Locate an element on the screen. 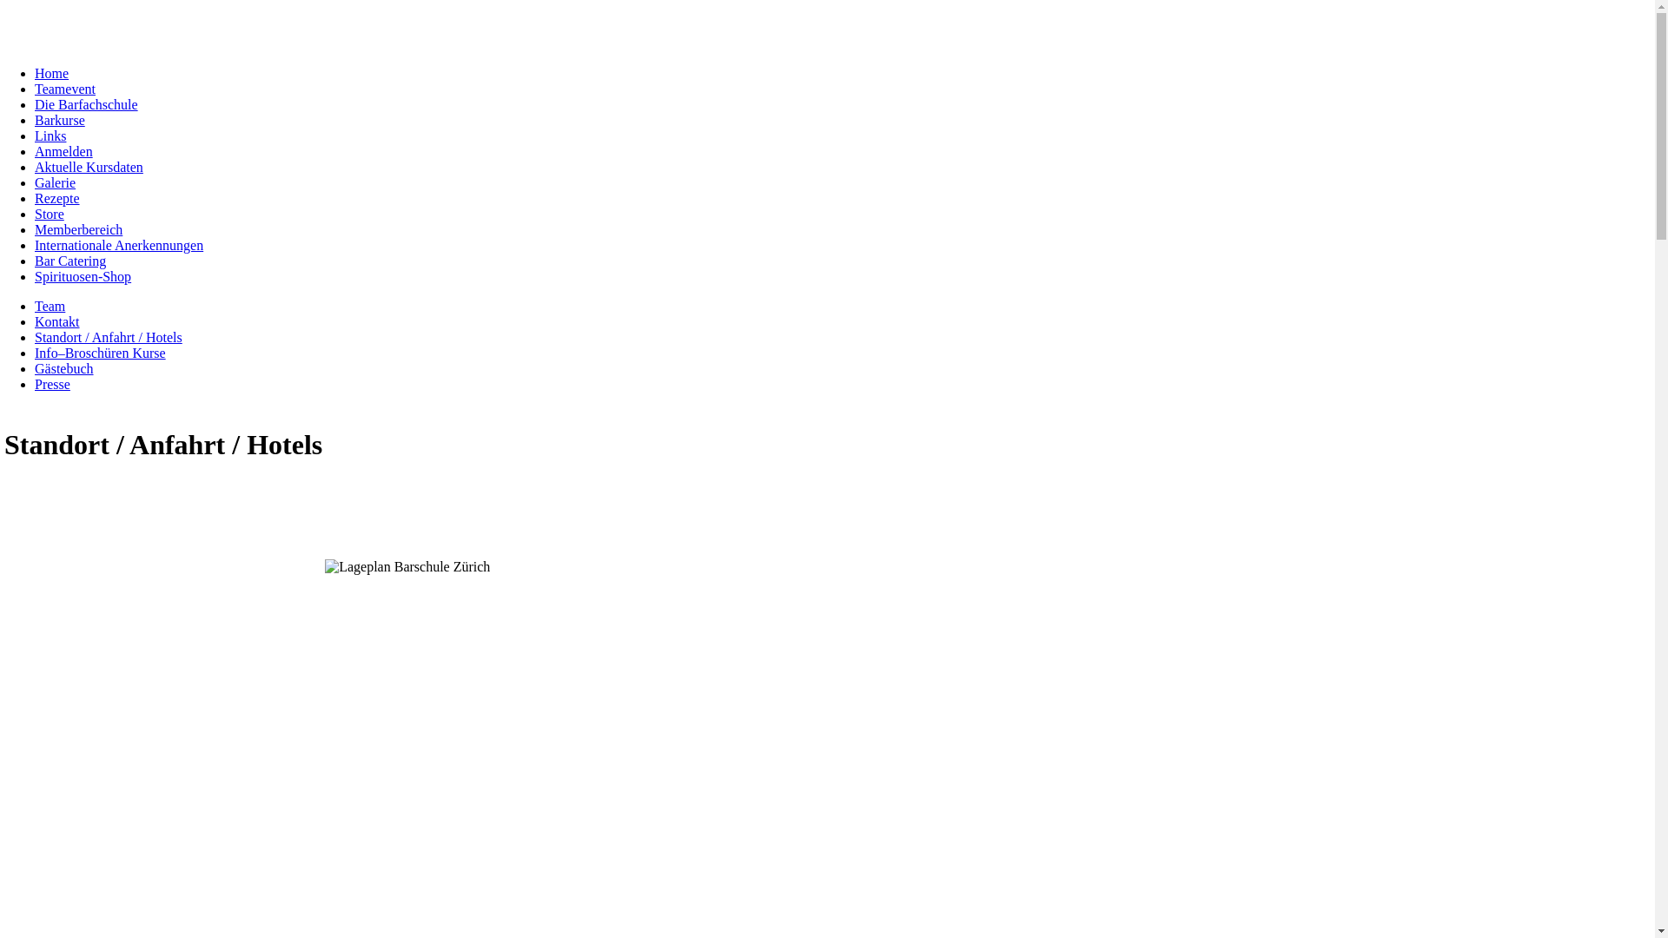 The width and height of the screenshot is (1668, 938). Memberbereich is located at coordinates (78, 229).